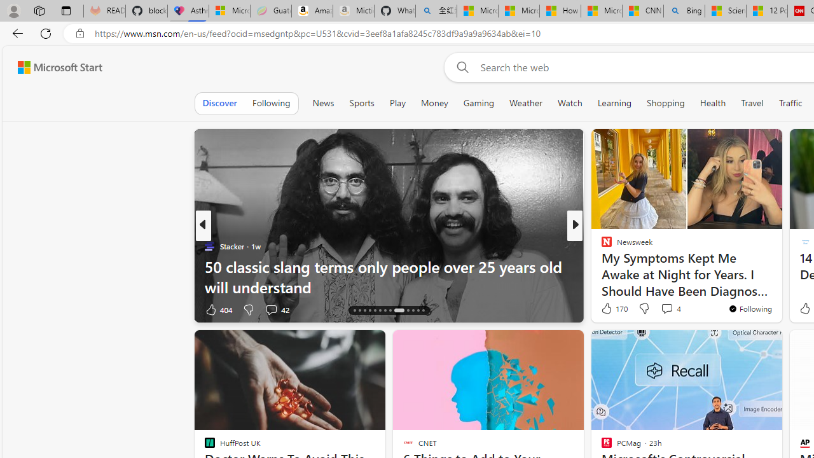 This screenshot has width=814, height=458. Describe the element at coordinates (408, 310) in the screenshot. I see `AutomationID: tab-23` at that location.